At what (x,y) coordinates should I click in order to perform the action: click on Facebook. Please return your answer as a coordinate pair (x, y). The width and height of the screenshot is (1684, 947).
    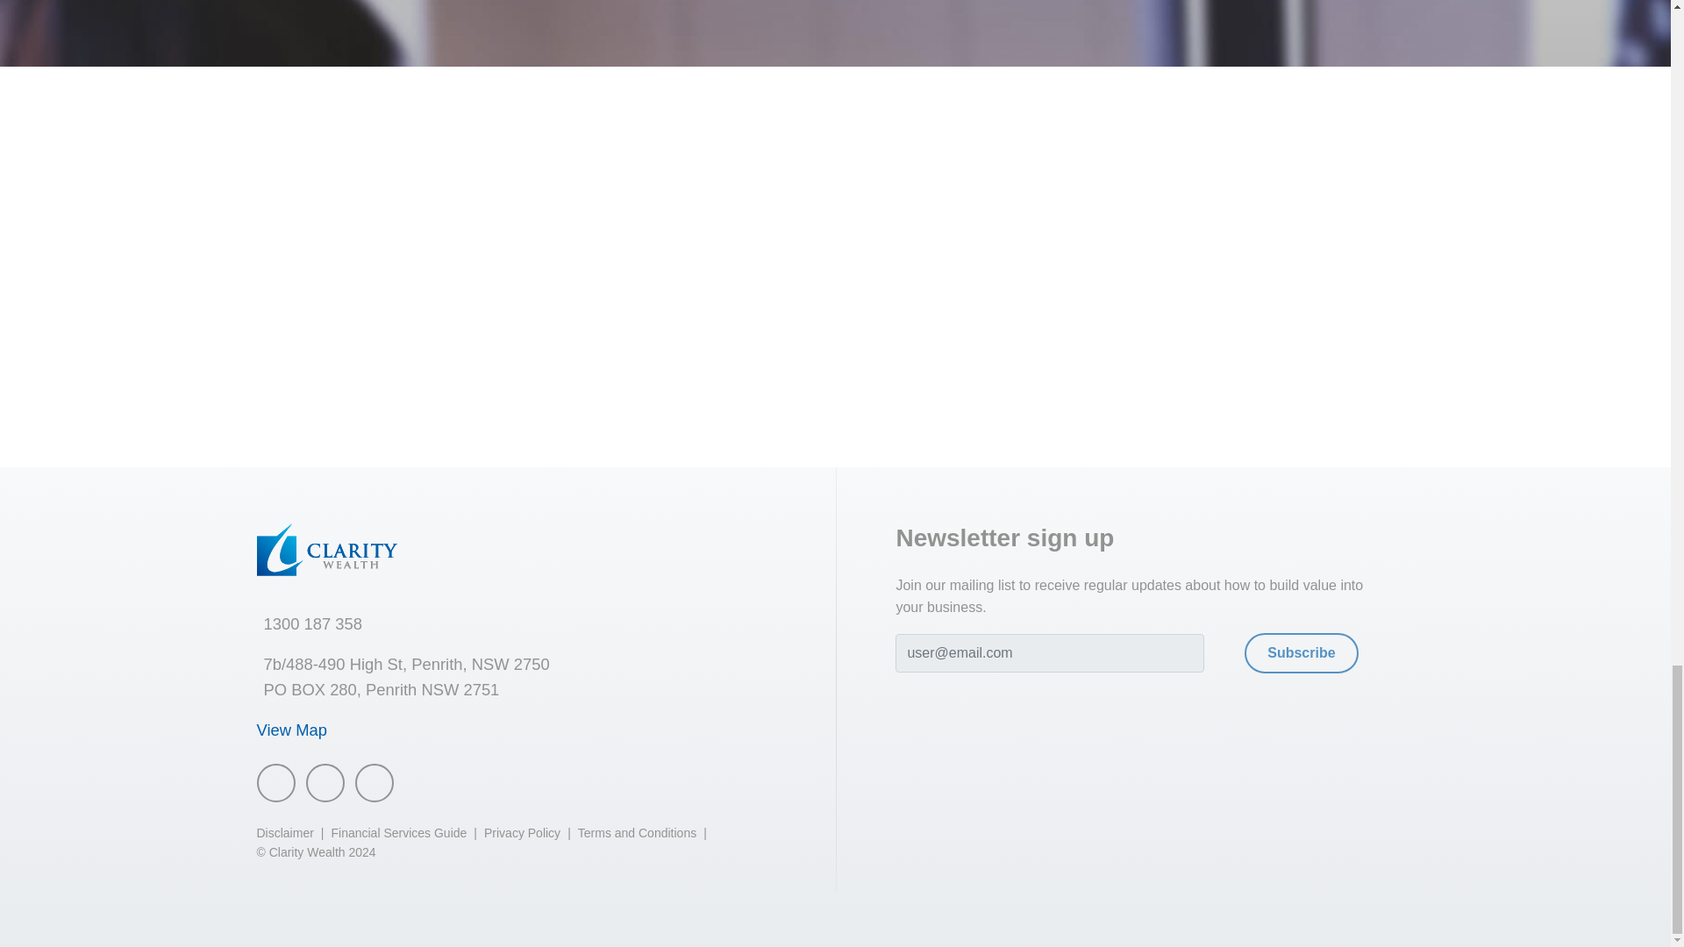
    Looking at the image, I should click on (275, 782).